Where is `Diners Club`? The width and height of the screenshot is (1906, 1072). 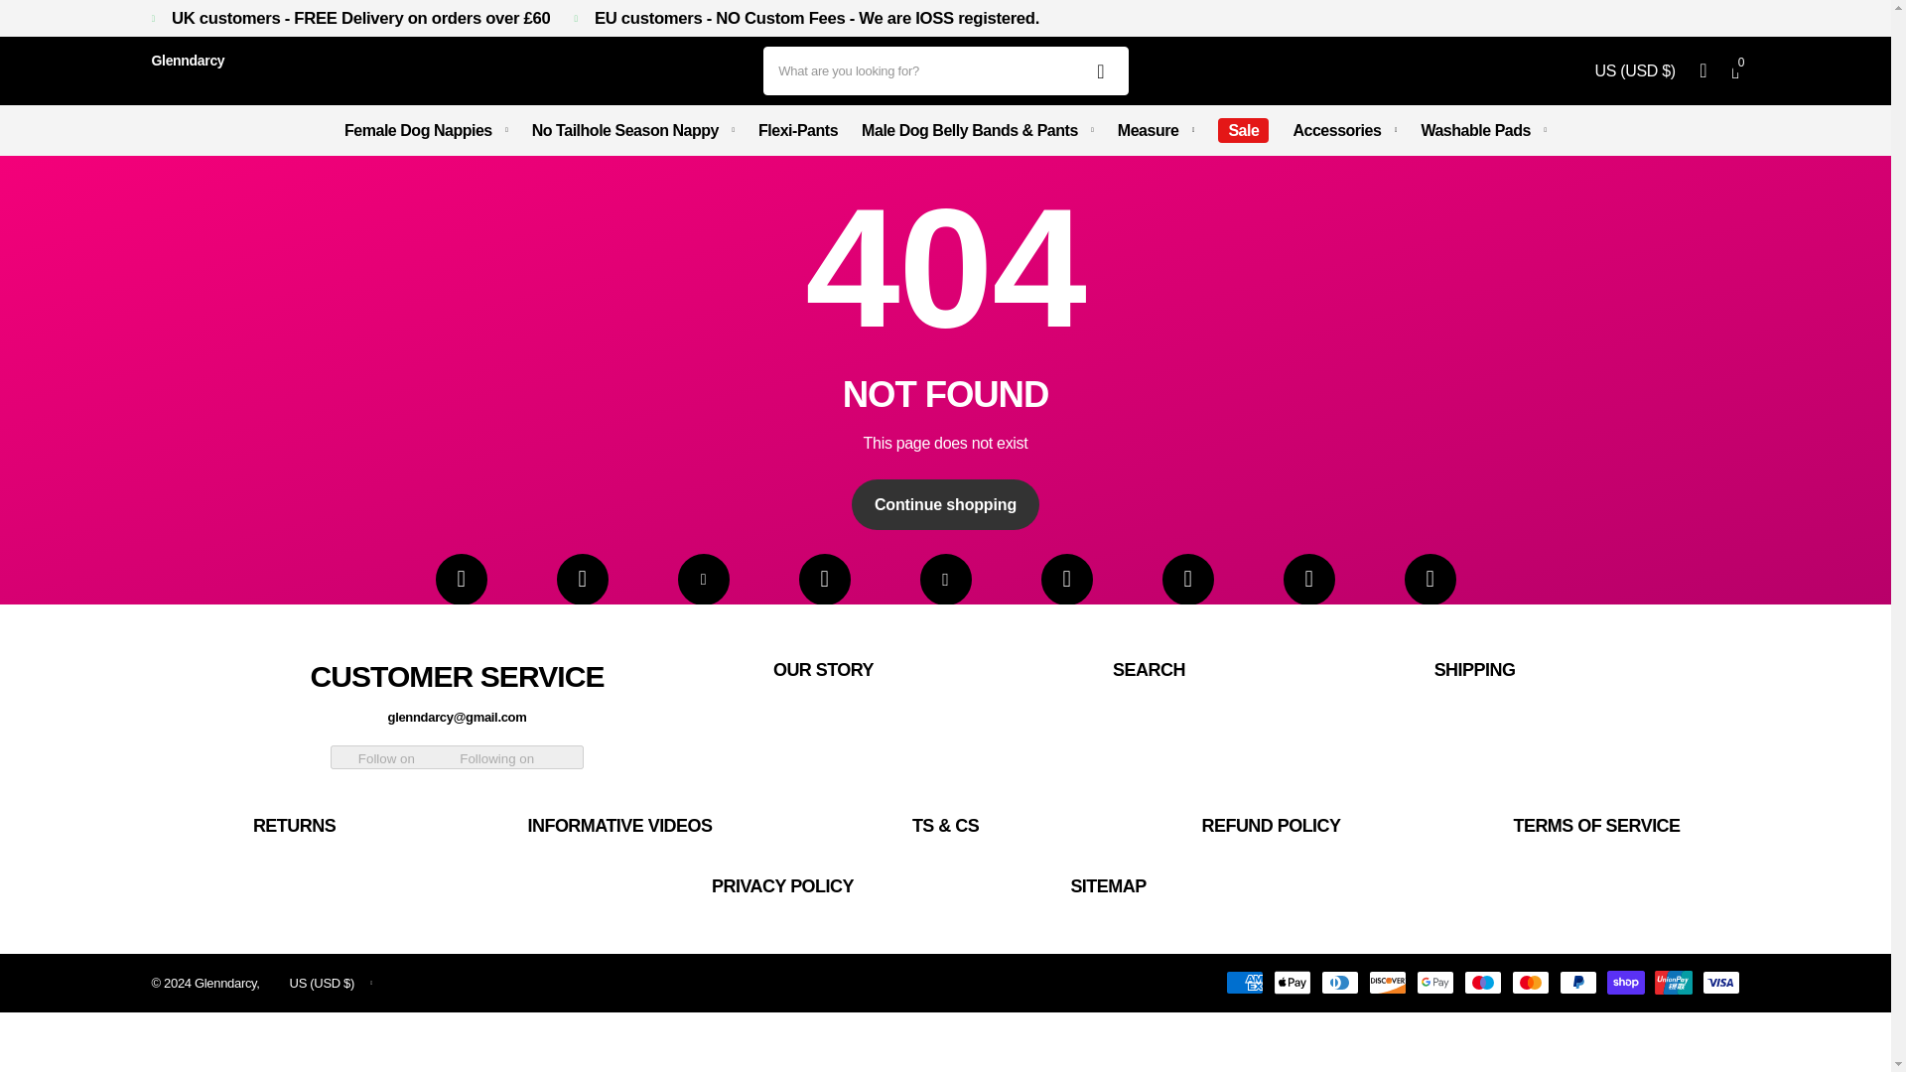 Diners Club is located at coordinates (1338, 983).